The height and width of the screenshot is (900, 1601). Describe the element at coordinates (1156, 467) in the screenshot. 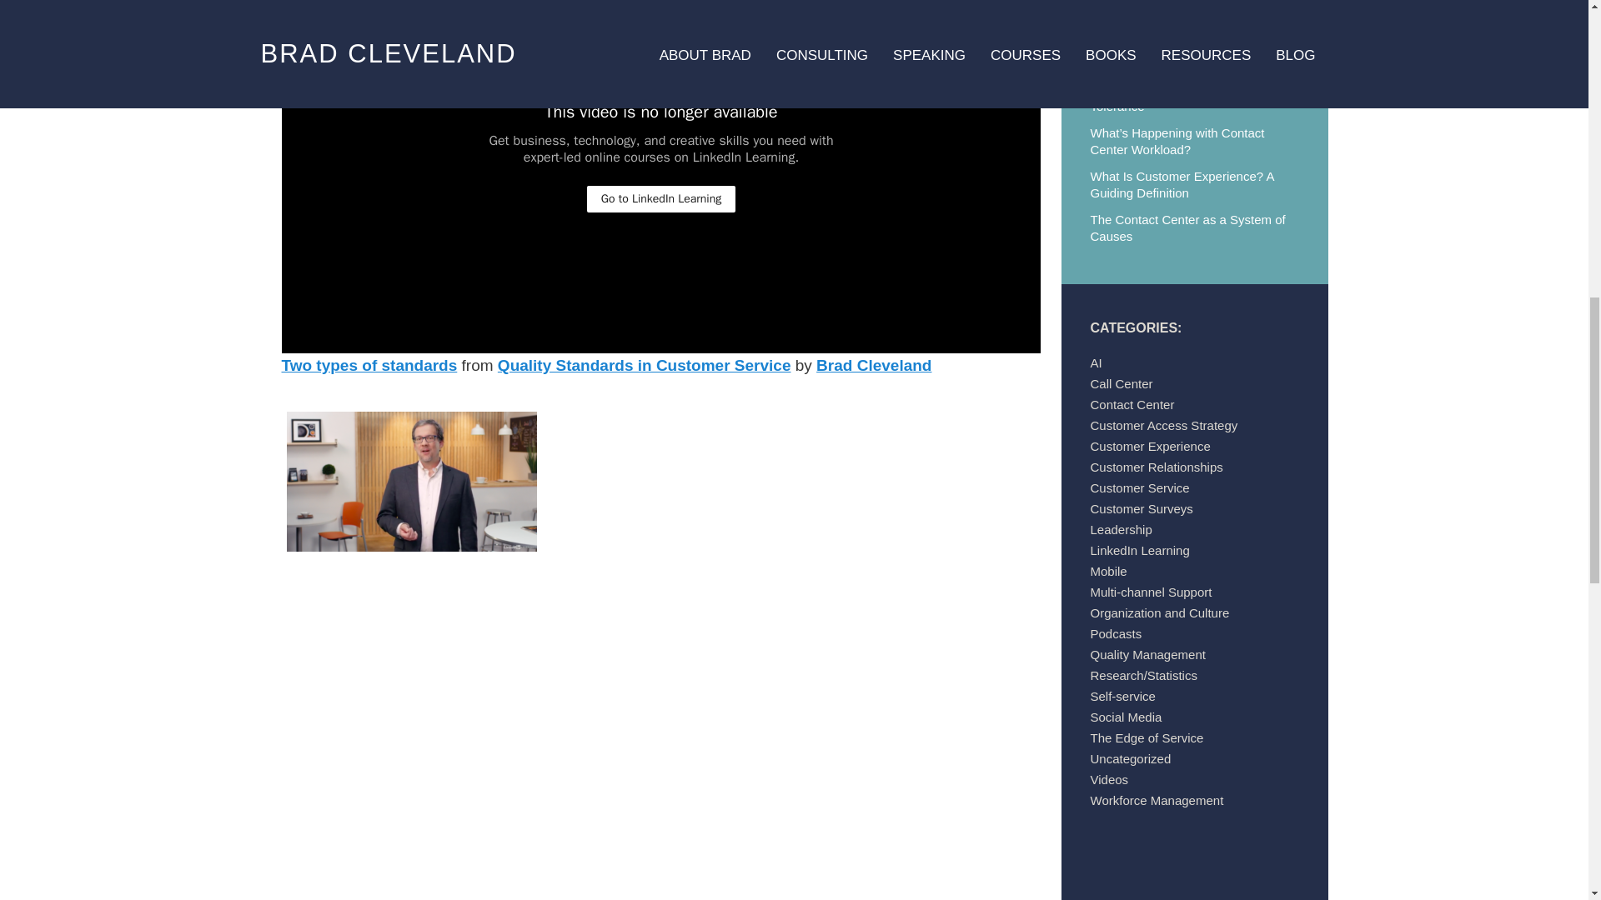

I see `Customer Relationships` at that location.